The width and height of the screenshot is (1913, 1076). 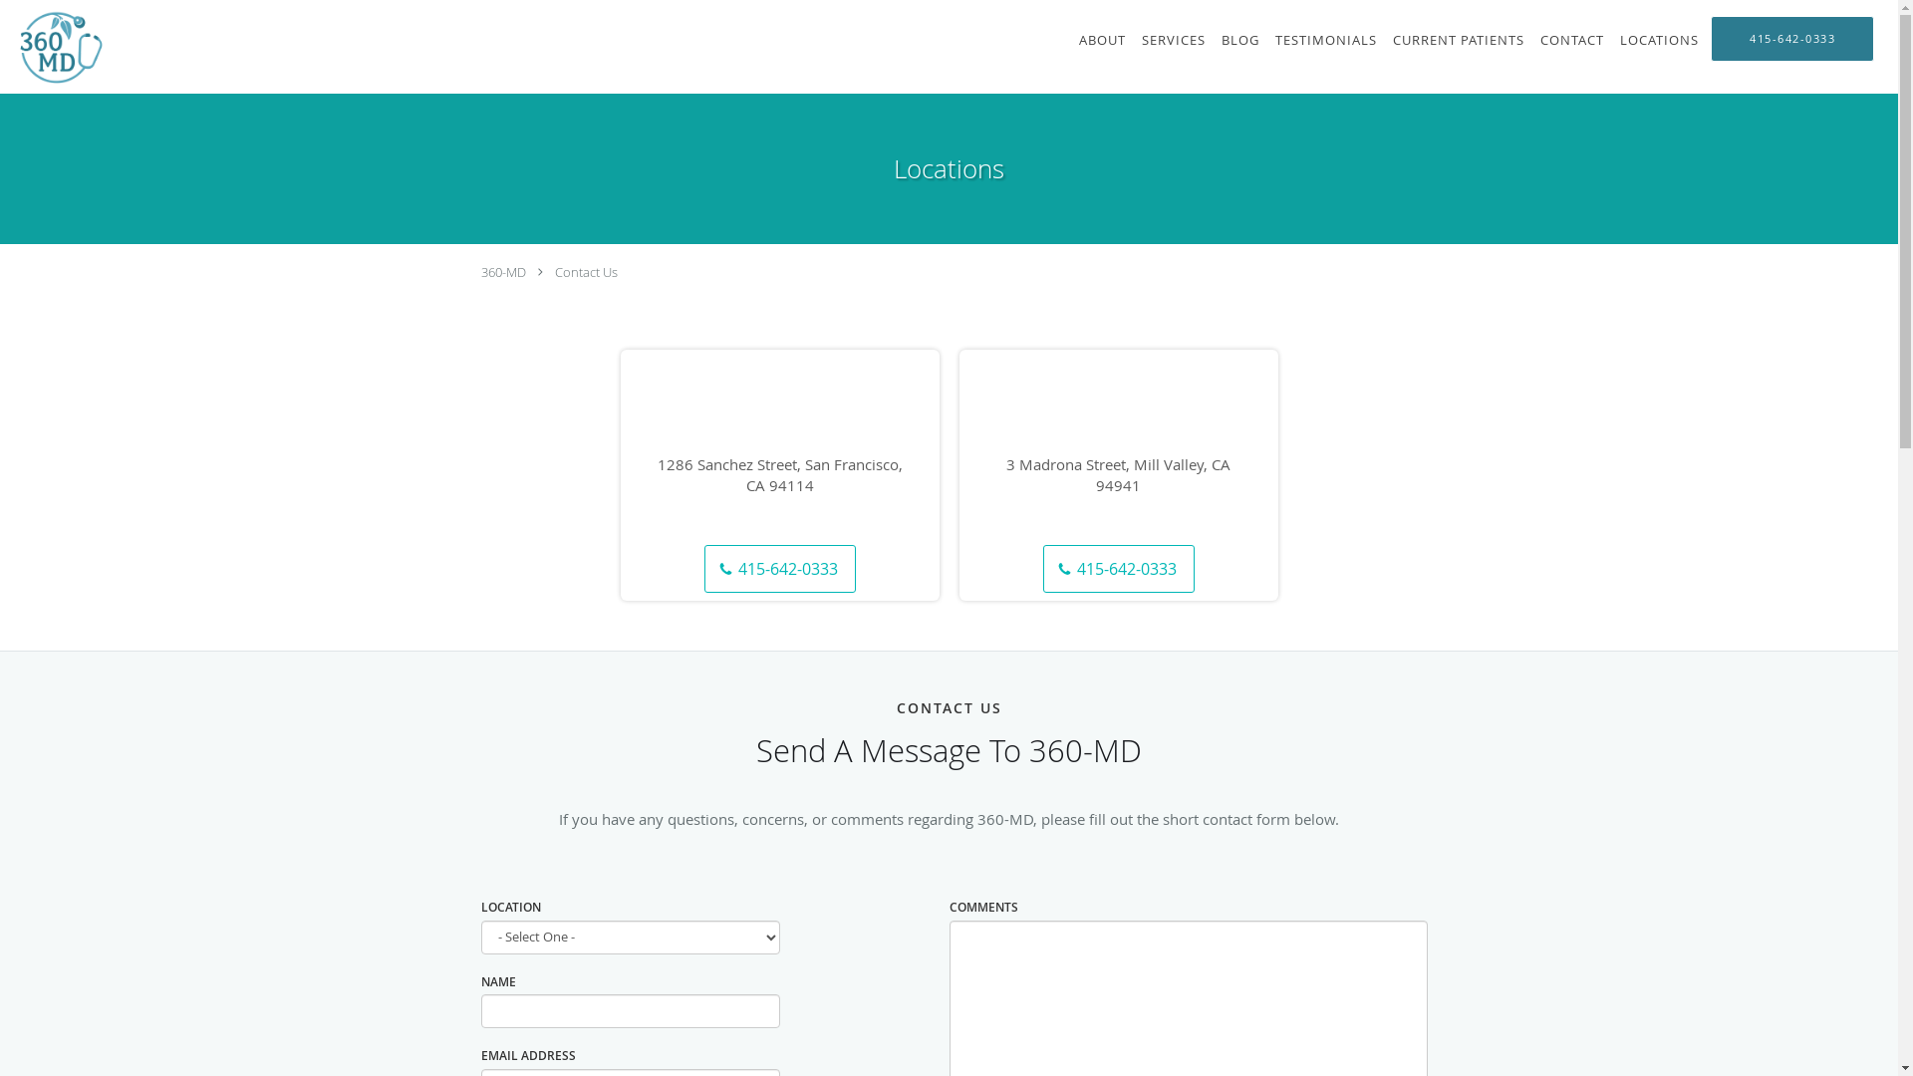 I want to click on TESTIMONIALS, so click(x=1326, y=40).